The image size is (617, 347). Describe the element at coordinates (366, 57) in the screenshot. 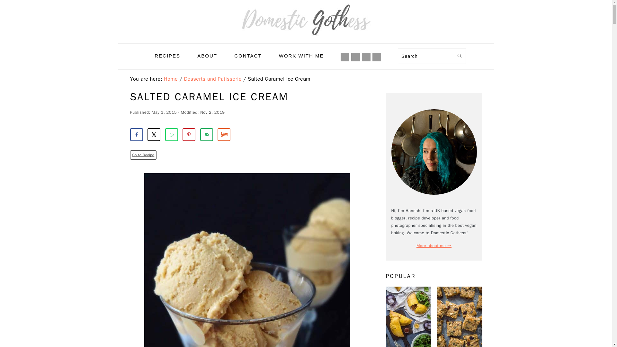

I see `Pinterest` at that location.